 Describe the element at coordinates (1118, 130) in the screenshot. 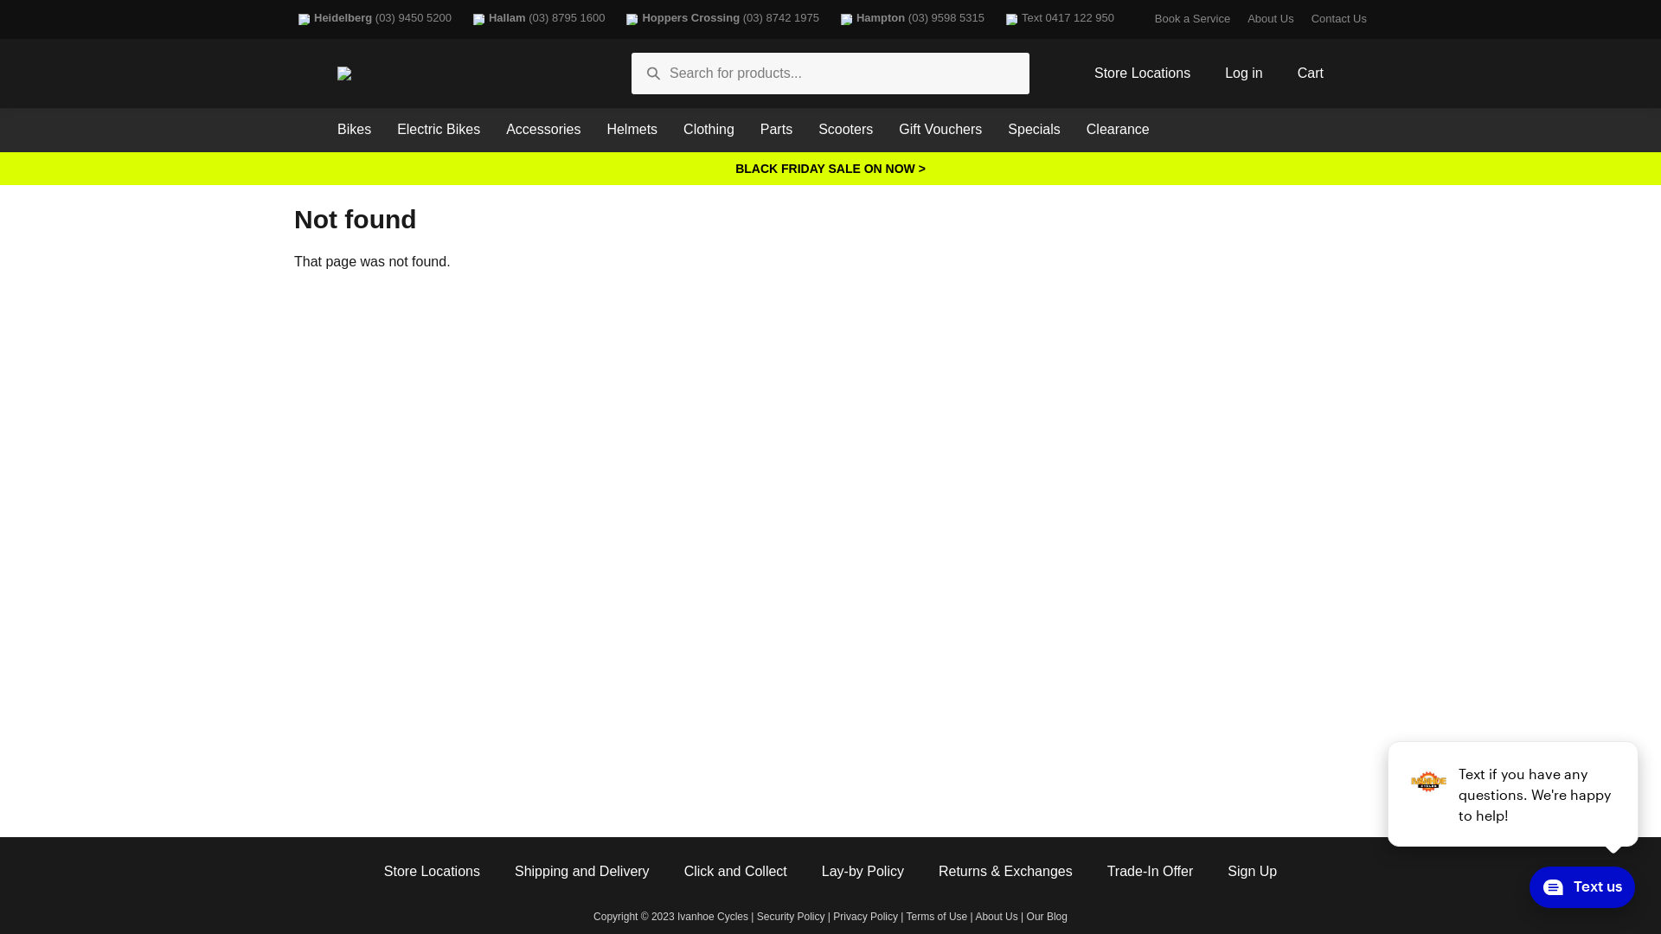

I see `Clearance` at that location.